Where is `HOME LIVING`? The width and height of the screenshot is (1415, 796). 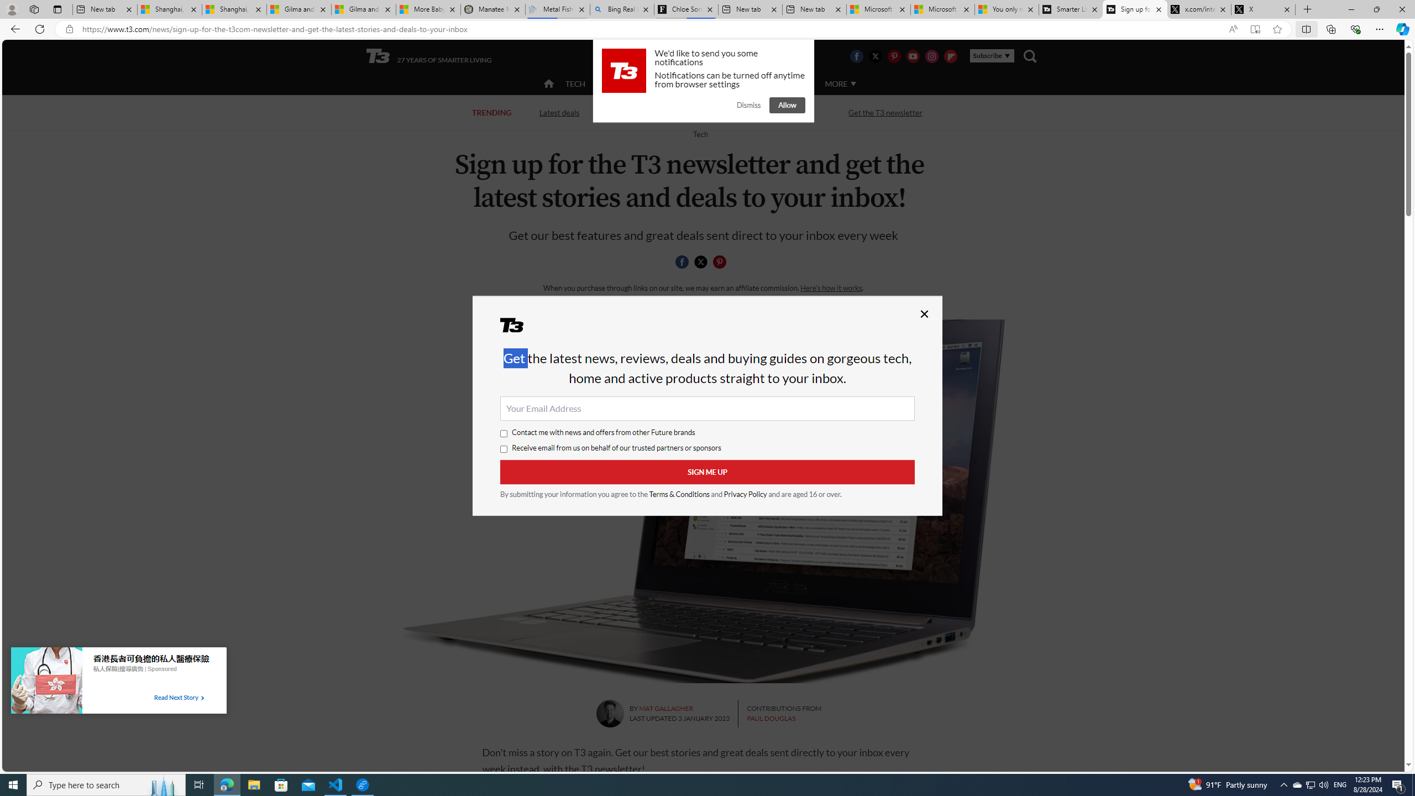
HOME LIVING is located at coordinates (682, 83).